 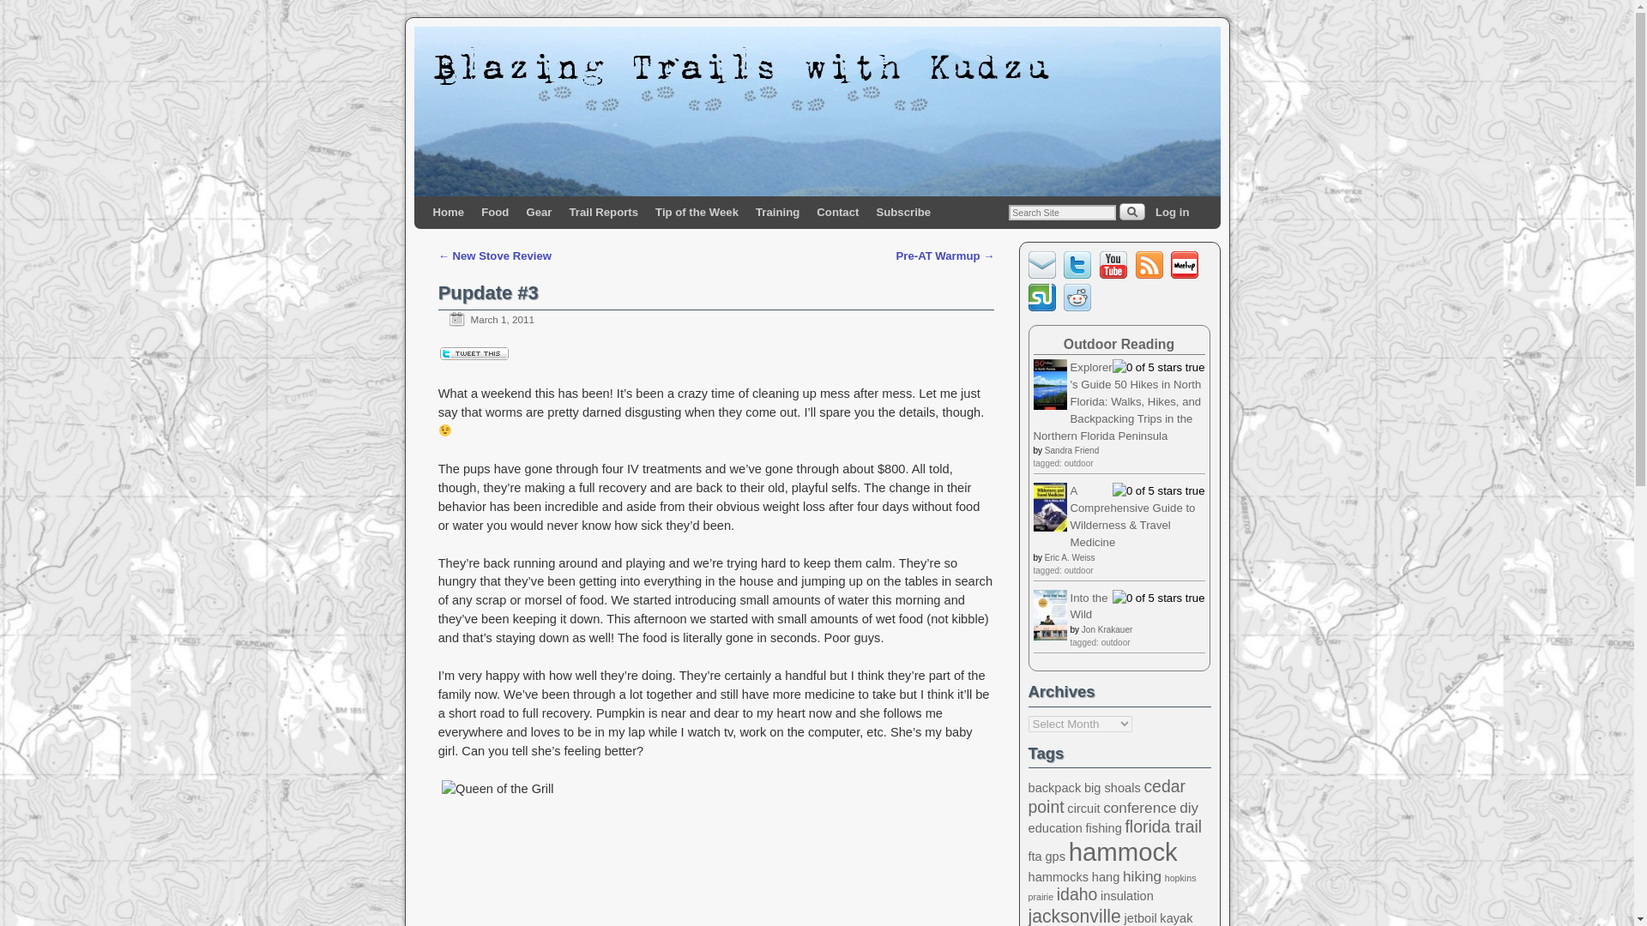 I want to click on Queen of the Grill, so click(x=715, y=853).